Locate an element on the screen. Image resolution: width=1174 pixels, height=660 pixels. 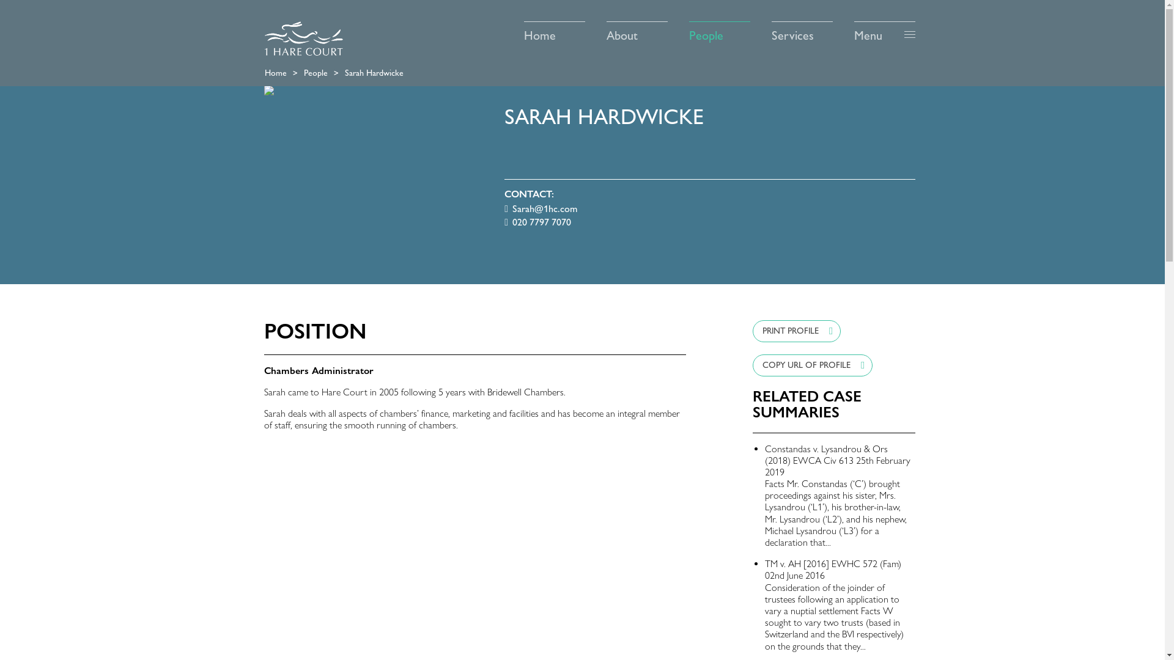
Sarah Hardwicke is located at coordinates (374, 73).